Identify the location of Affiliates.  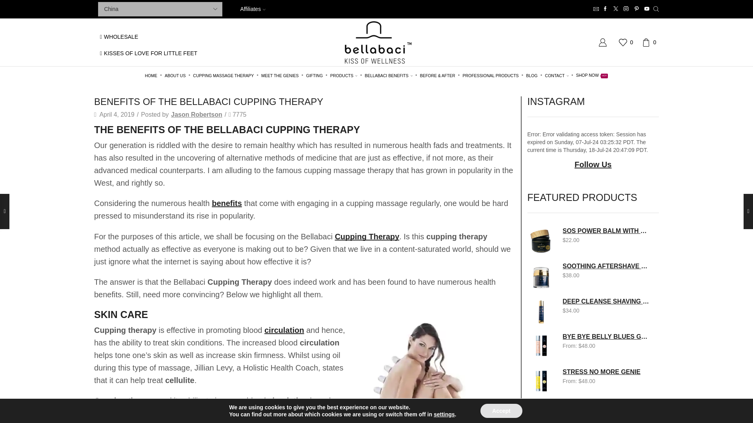
(256, 9).